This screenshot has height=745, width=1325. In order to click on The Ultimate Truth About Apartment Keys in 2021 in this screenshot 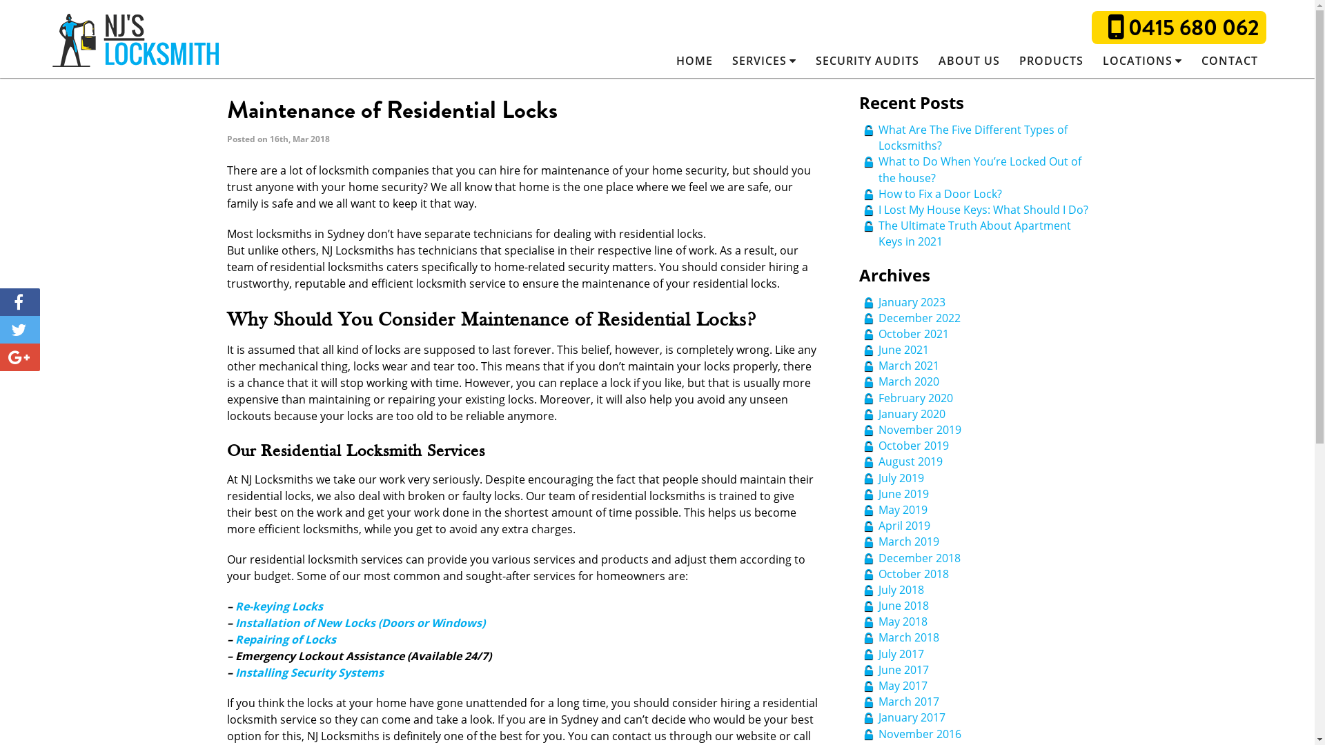, I will do `click(974, 233)`.